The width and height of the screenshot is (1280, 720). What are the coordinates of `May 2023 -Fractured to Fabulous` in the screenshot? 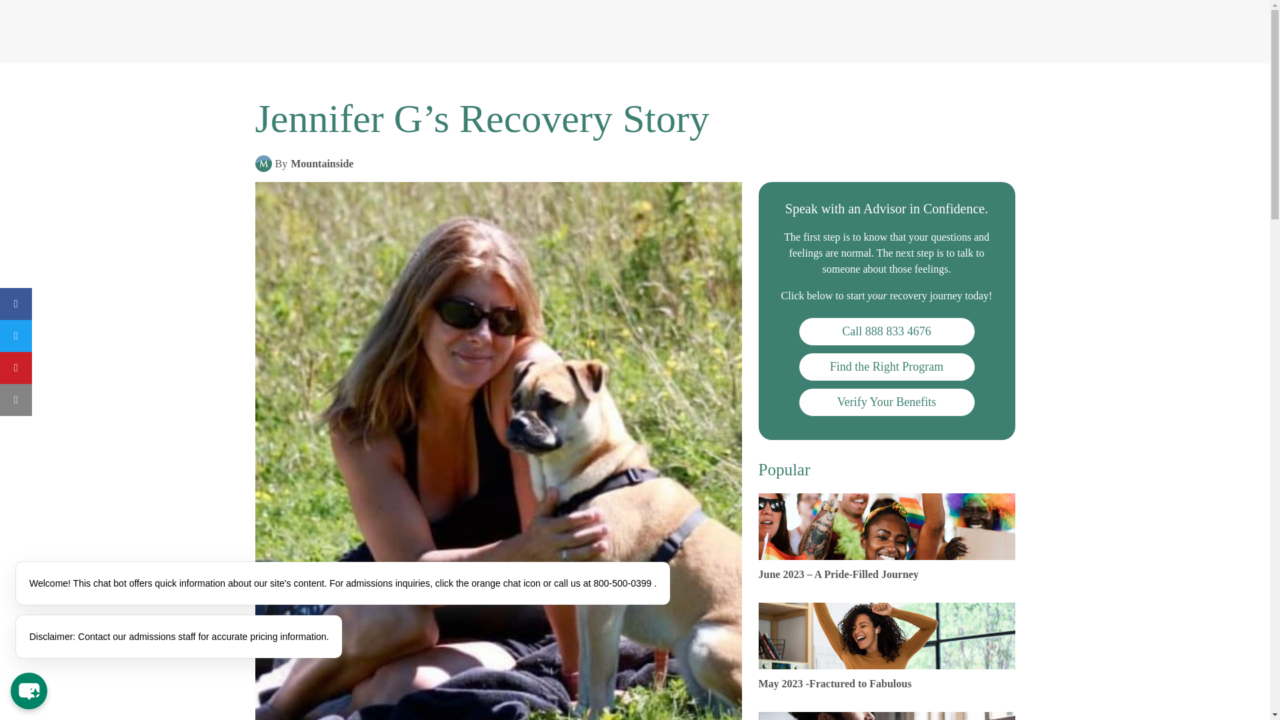 It's located at (887, 650).